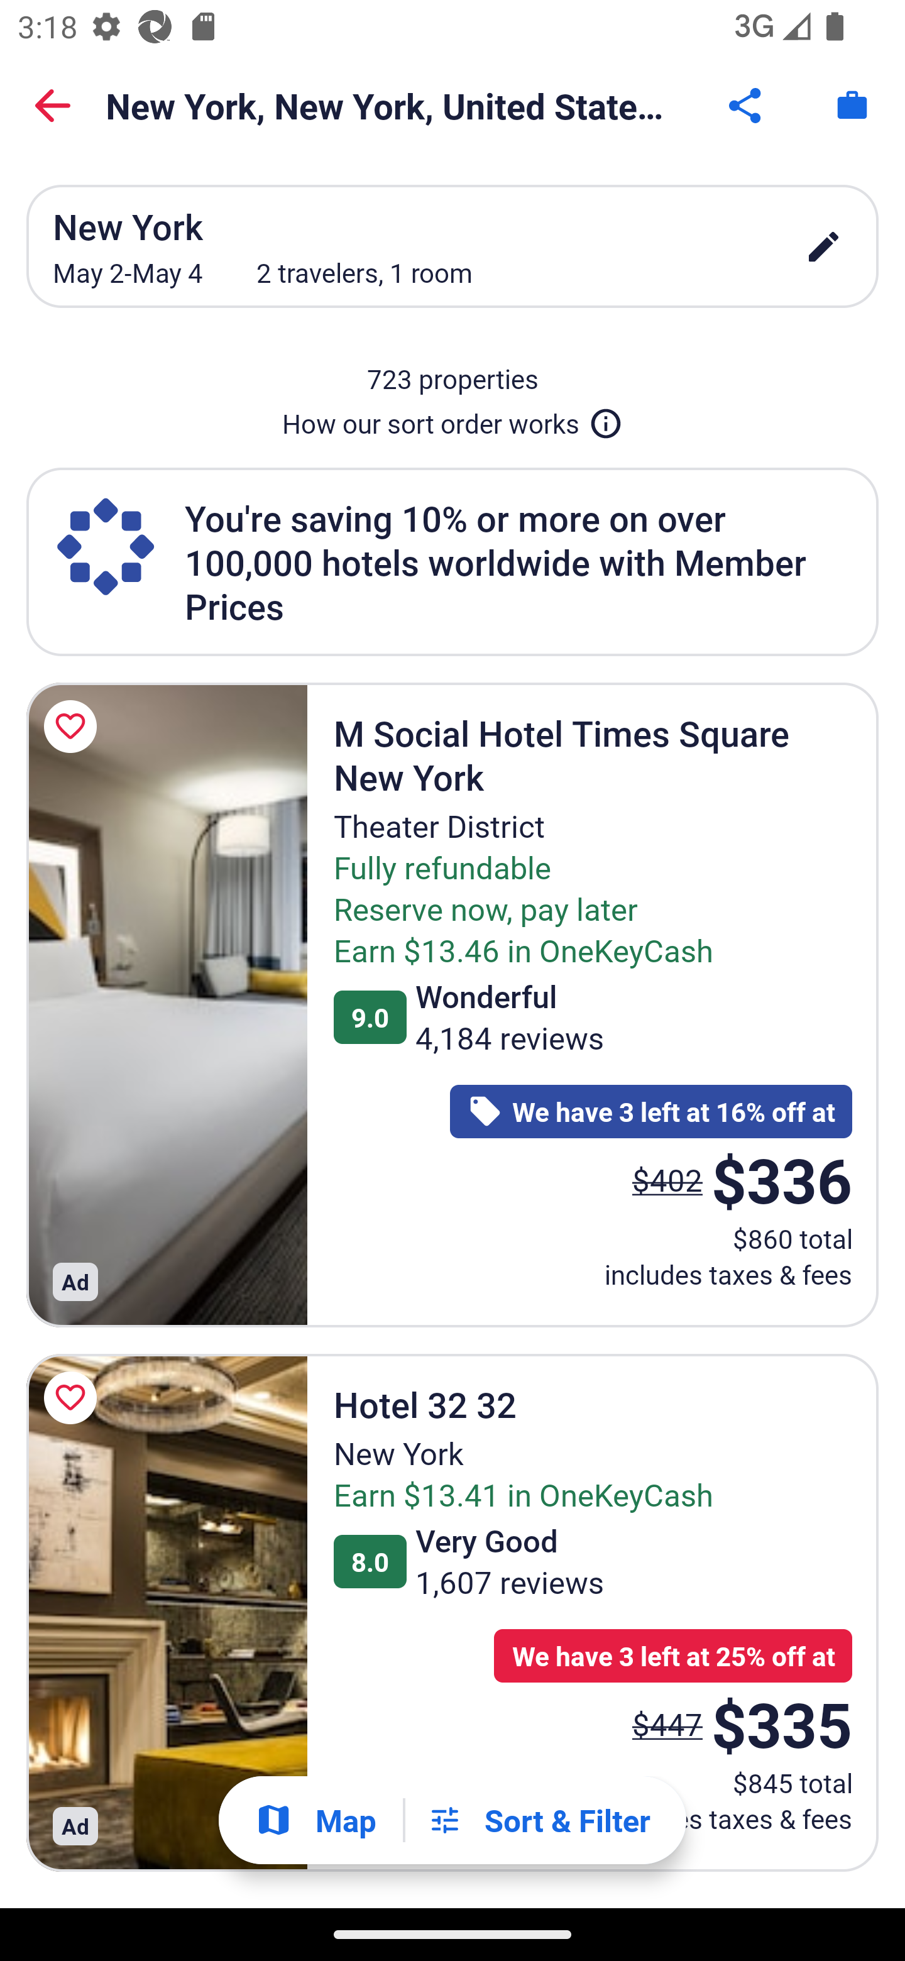 This screenshot has height=1961, width=905. What do you see at coordinates (452, 246) in the screenshot?
I see `New York May 2-May 4 2 travelers, 1 room edit` at bounding box center [452, 246].